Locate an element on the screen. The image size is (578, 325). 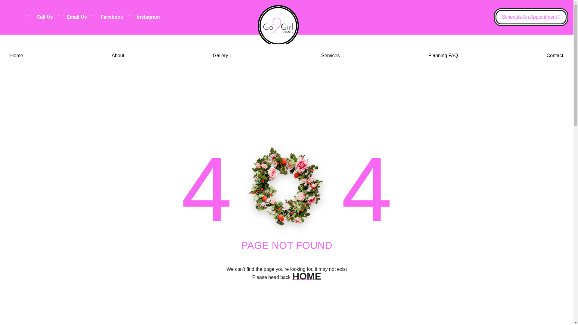
Gallery is located at coordinates (222, 55).